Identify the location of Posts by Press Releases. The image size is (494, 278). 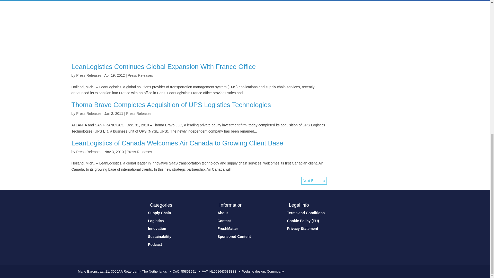
(89, 75).